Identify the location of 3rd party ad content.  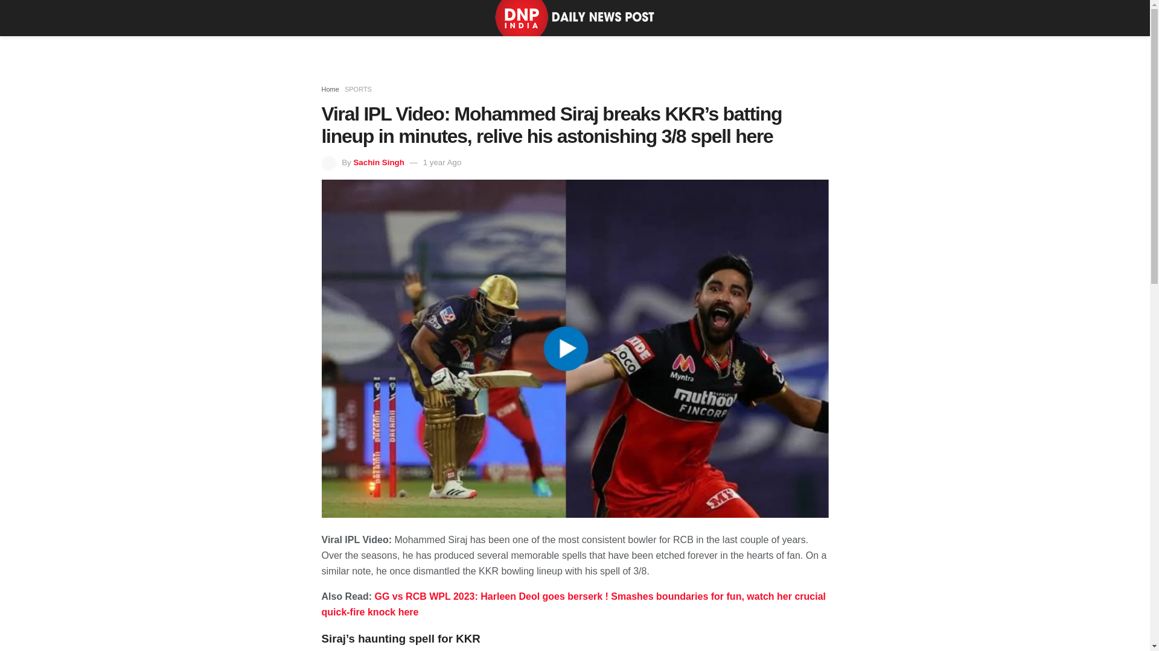
(574, 51).